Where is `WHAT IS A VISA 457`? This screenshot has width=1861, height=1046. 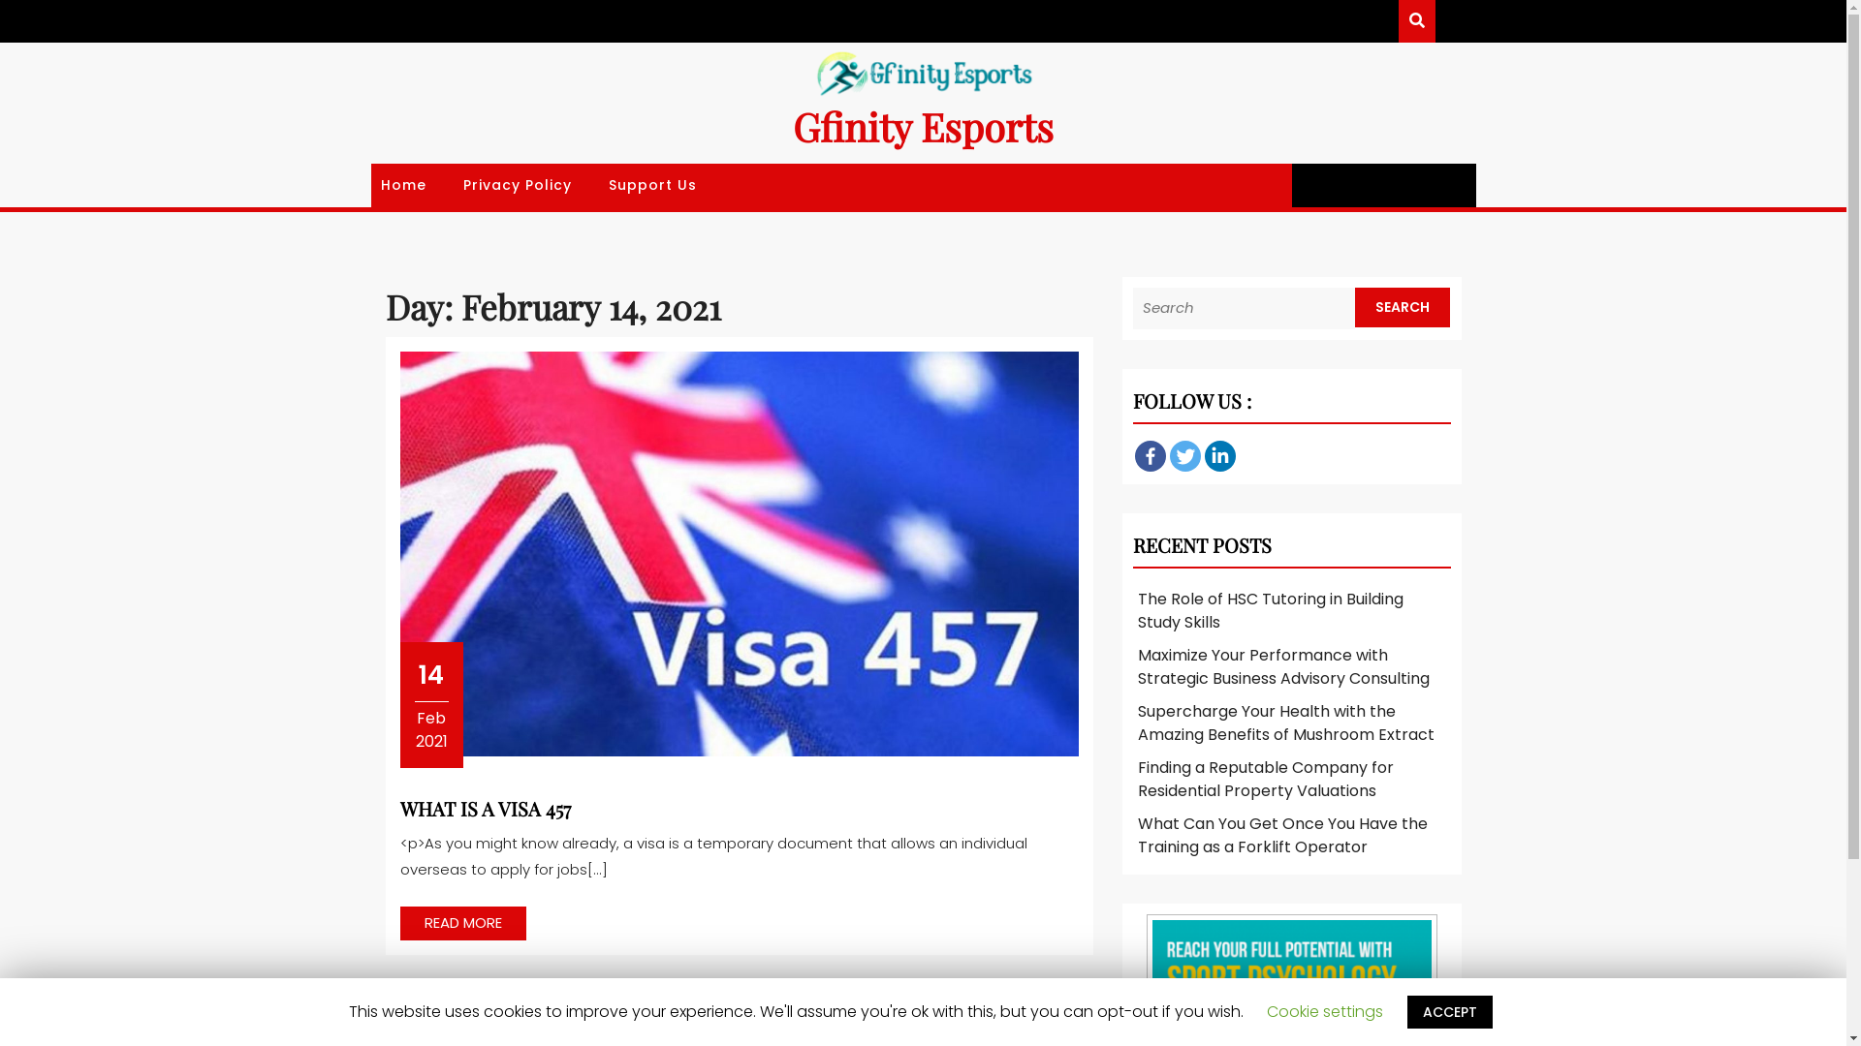
WHAT IS A VISA 457 is located at coordinates (485, 808).